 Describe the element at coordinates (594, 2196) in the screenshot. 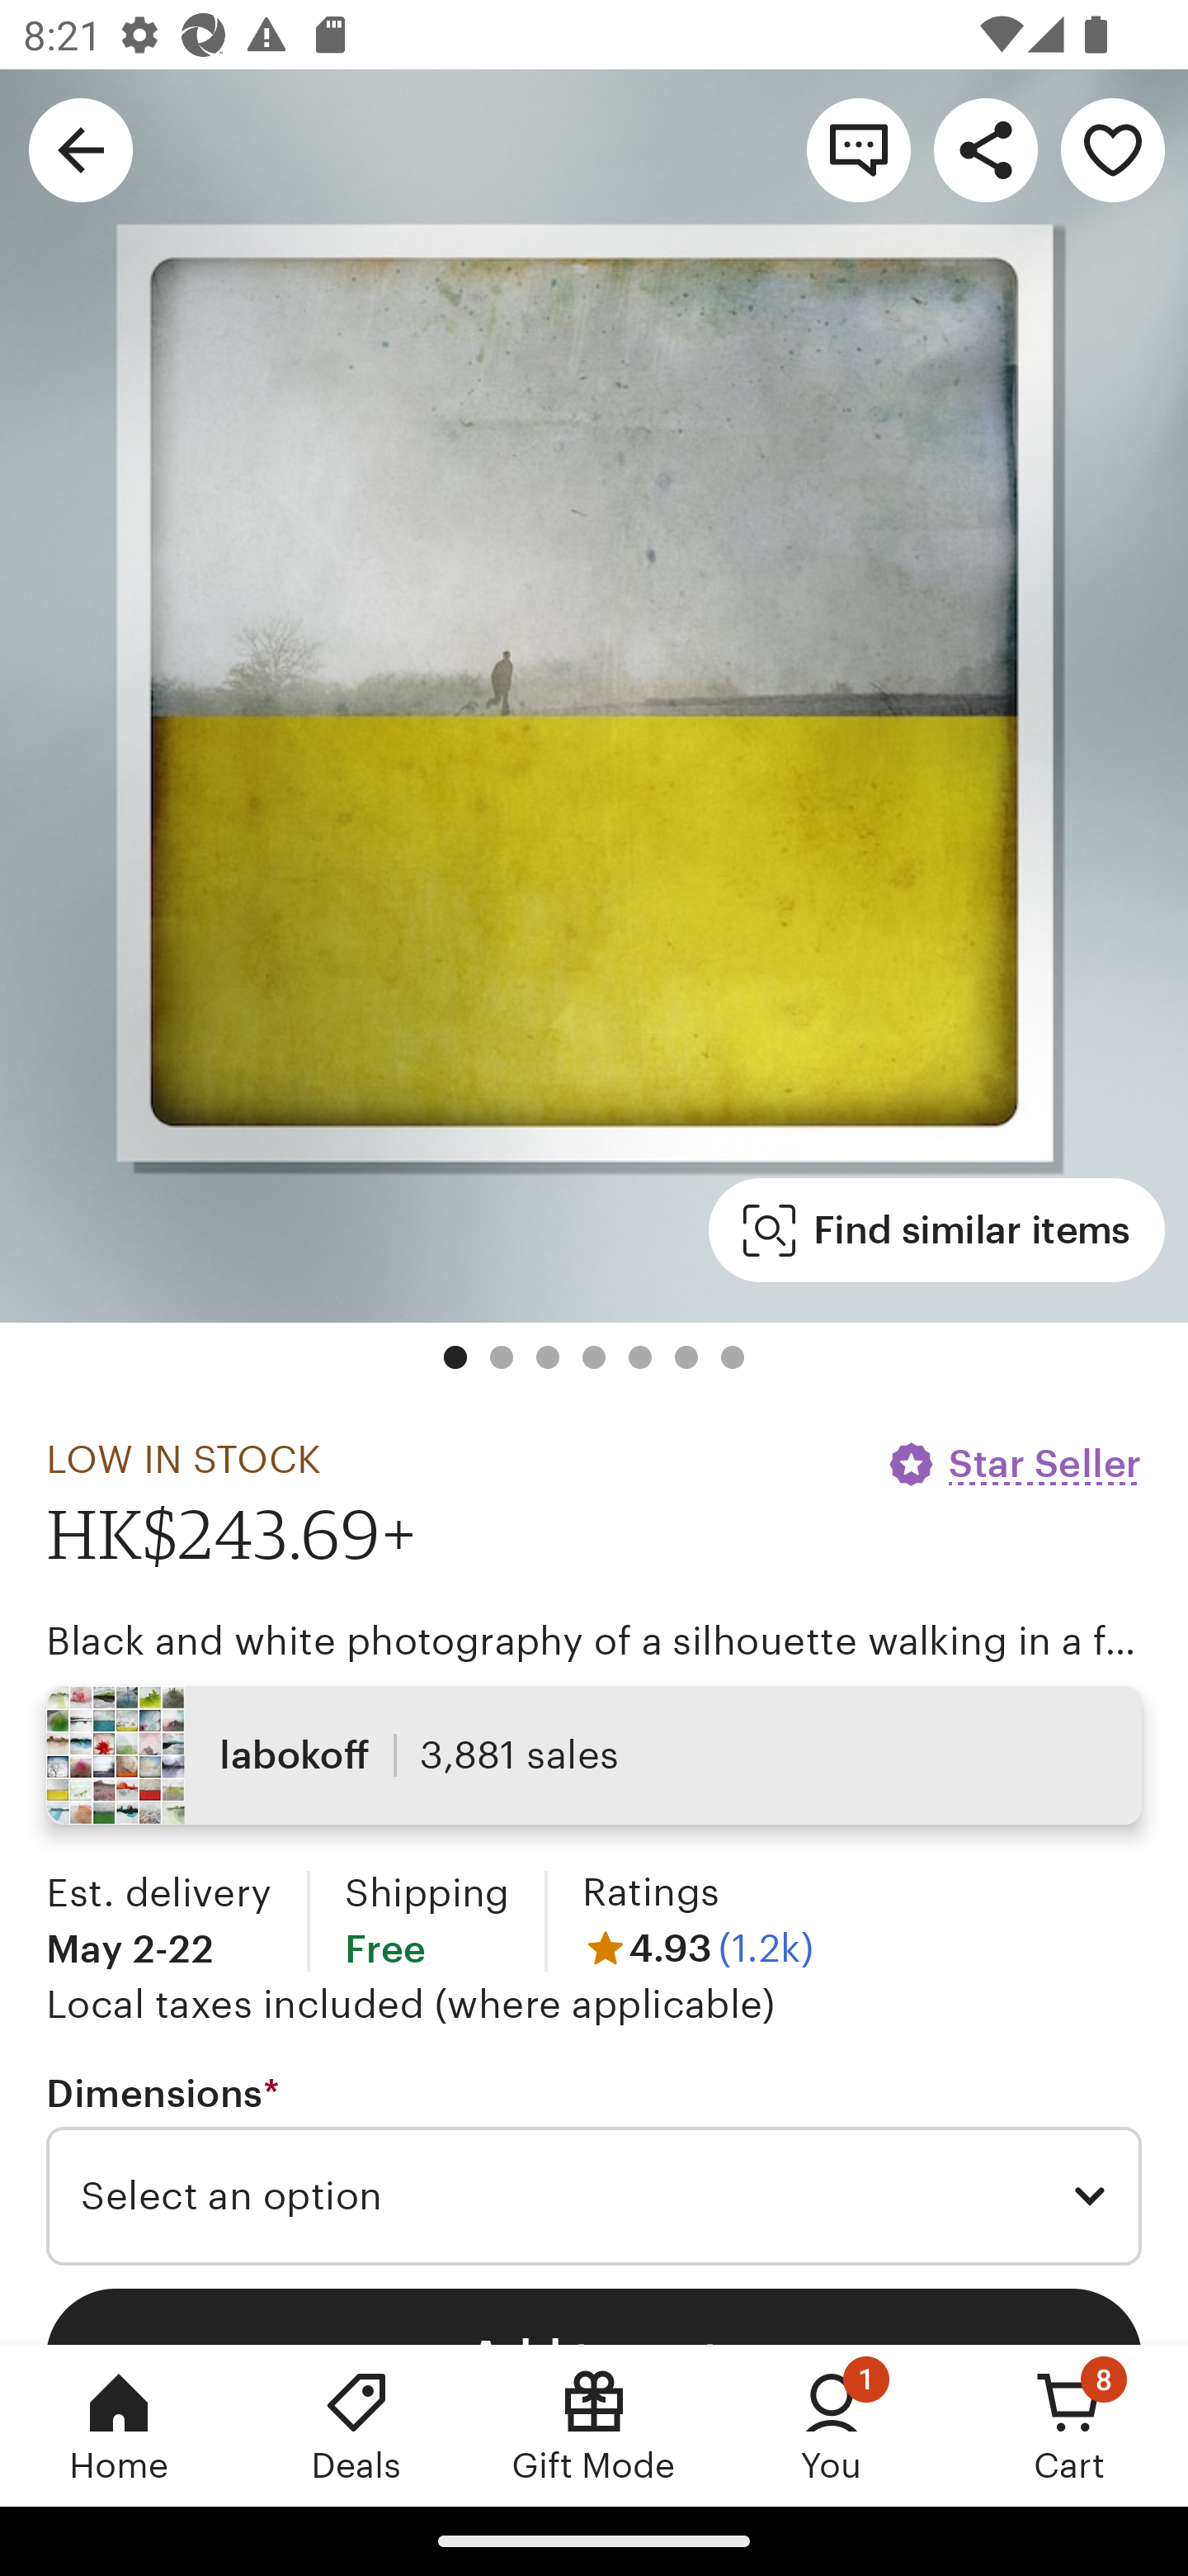

I see `Select an option` at that location.